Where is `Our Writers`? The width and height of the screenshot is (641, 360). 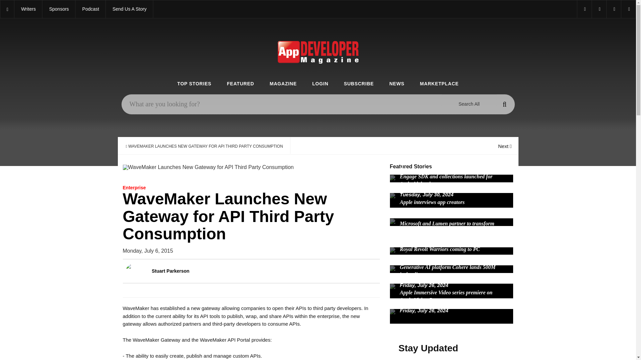
Our Writers is located at coordinates (28, 9).